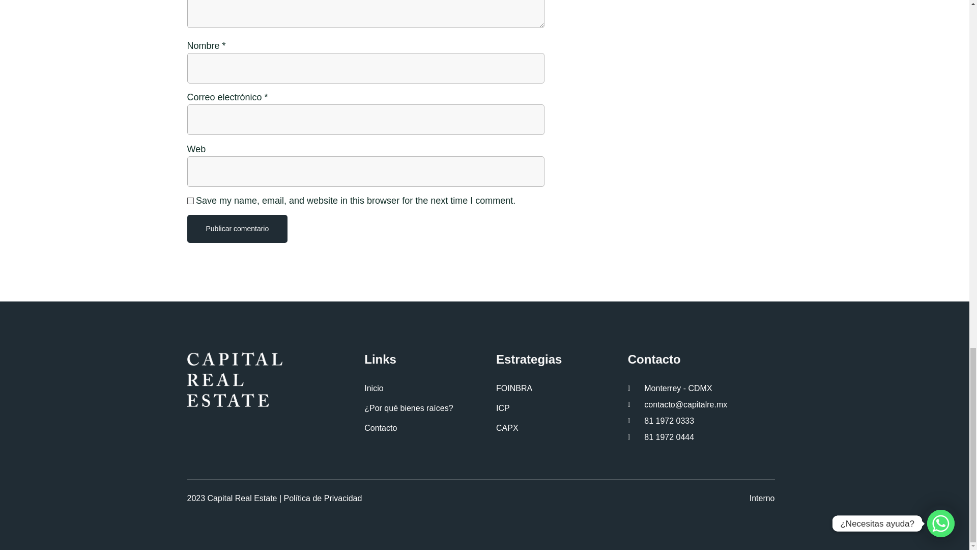 The width and height of the screenshot is (977, 550). Describe the element at coordinates (562, 388) in the screenshot. I see `FOINBRA` at that location.